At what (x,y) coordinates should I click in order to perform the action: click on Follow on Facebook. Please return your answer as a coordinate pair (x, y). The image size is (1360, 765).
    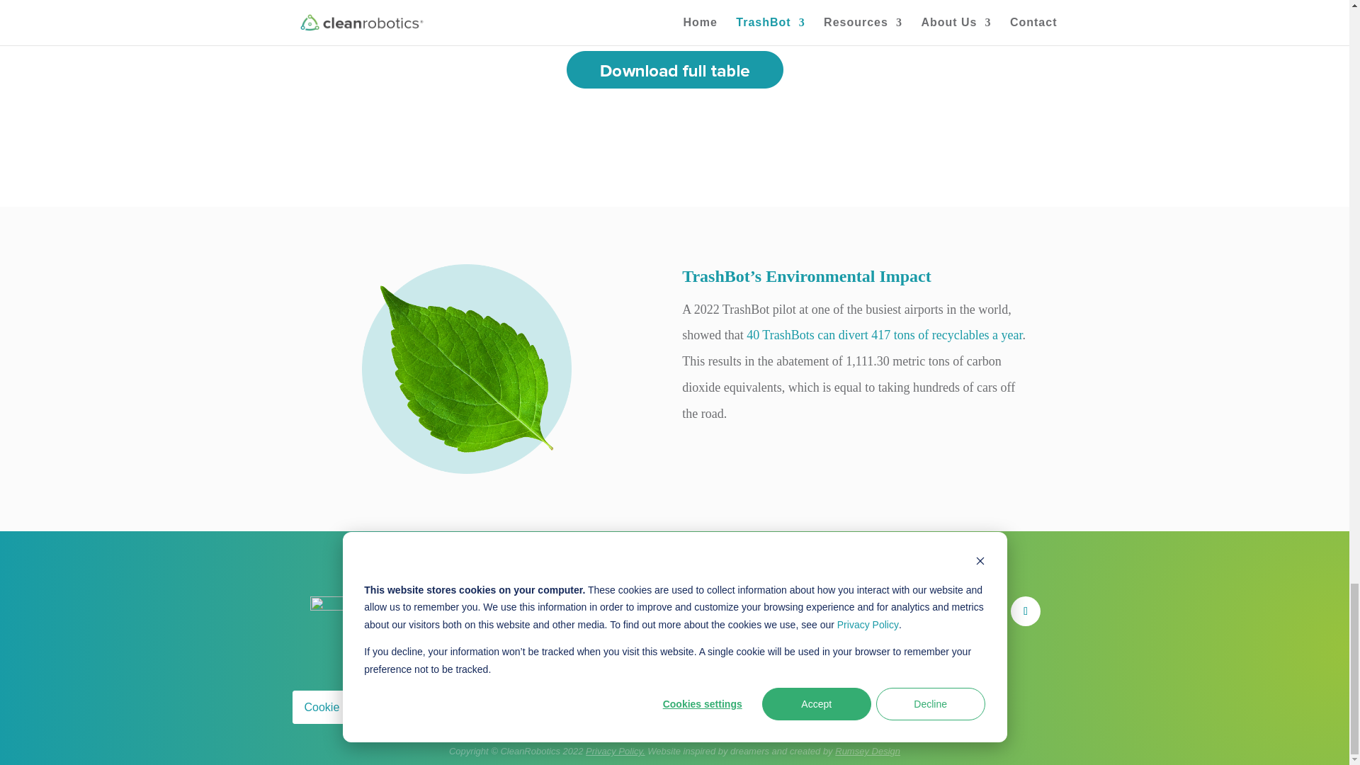
    Looking at the image, I should click on (1025, 611).